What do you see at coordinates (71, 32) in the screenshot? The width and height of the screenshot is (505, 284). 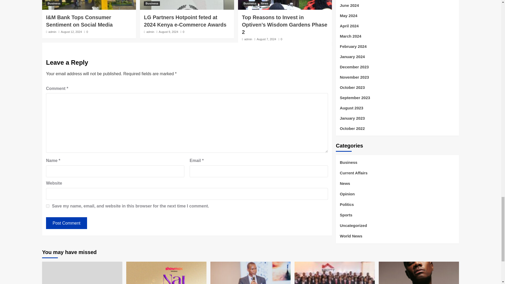 I see `August 12, 2024` at bounding box center [71, 32].